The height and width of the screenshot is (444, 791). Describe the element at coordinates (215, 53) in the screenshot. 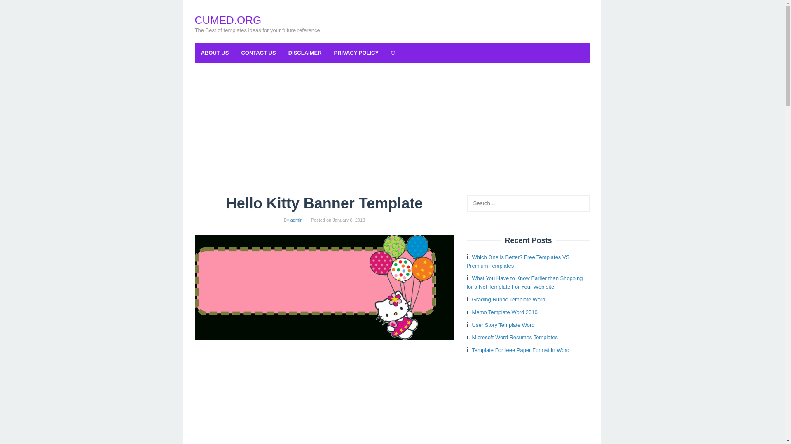

I see `ABOUT US` at that location.